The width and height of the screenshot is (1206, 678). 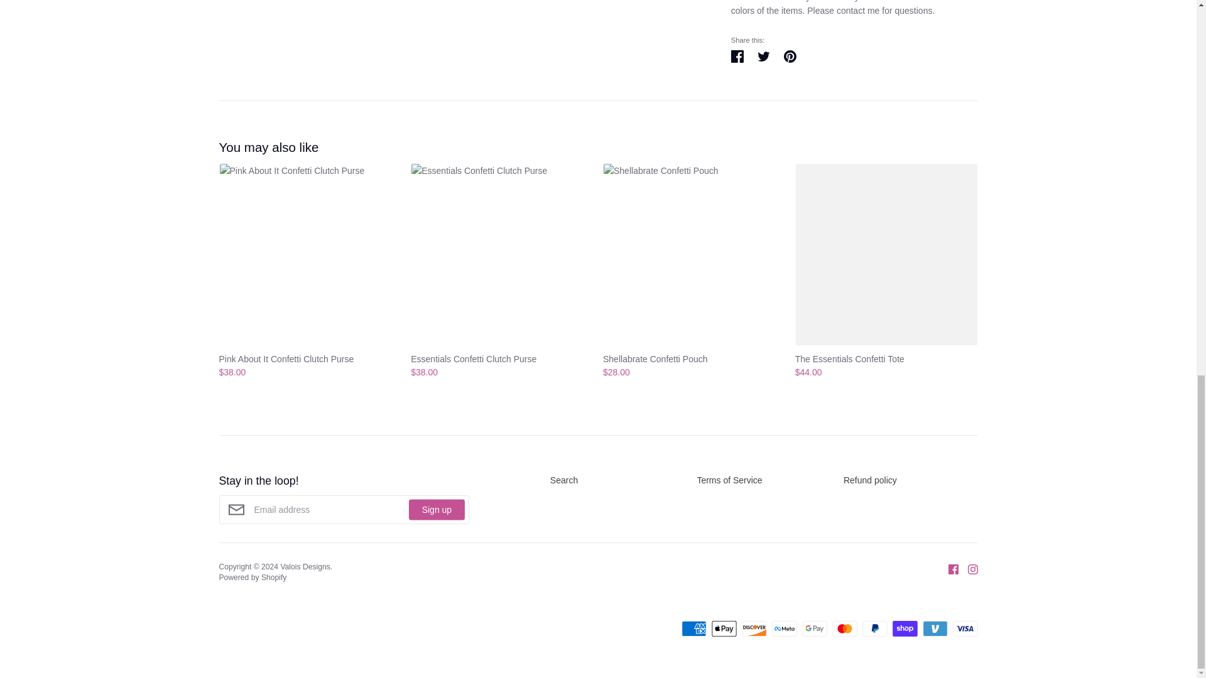 I want to click on Meta Pay, so click(x=784, y=629).